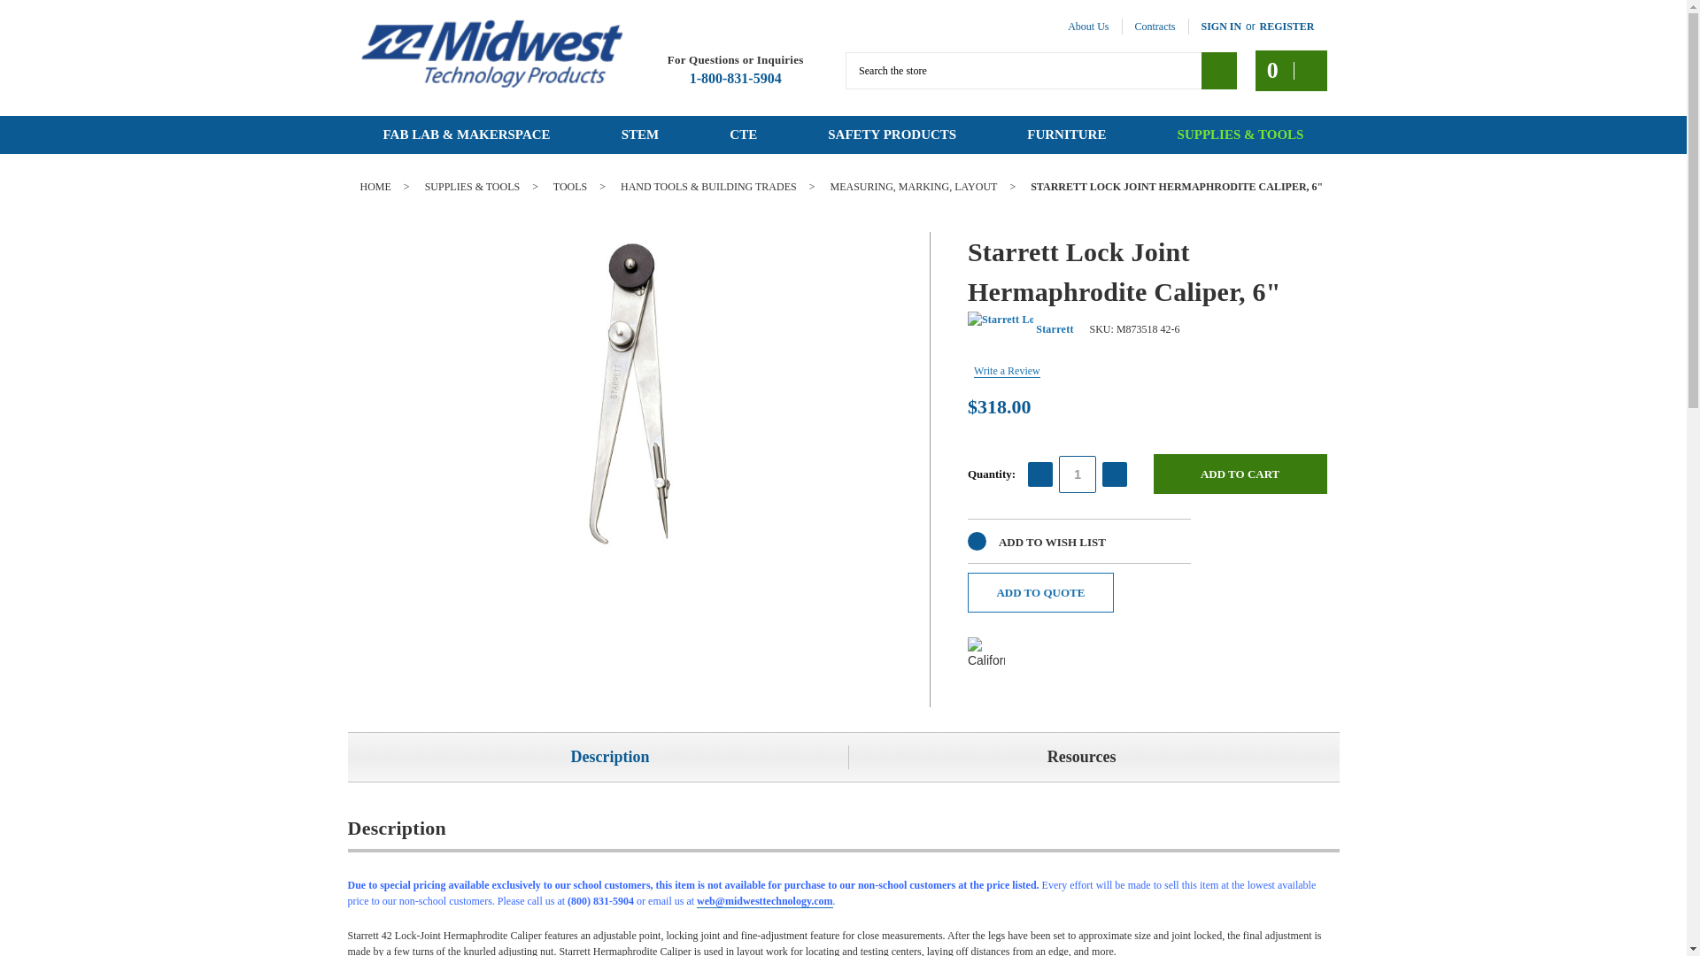 The image size is (1700, 956). What do you see at coordinates (1078, 474) in the screenshot?
I see `1` at bounding box center [1078, 474].